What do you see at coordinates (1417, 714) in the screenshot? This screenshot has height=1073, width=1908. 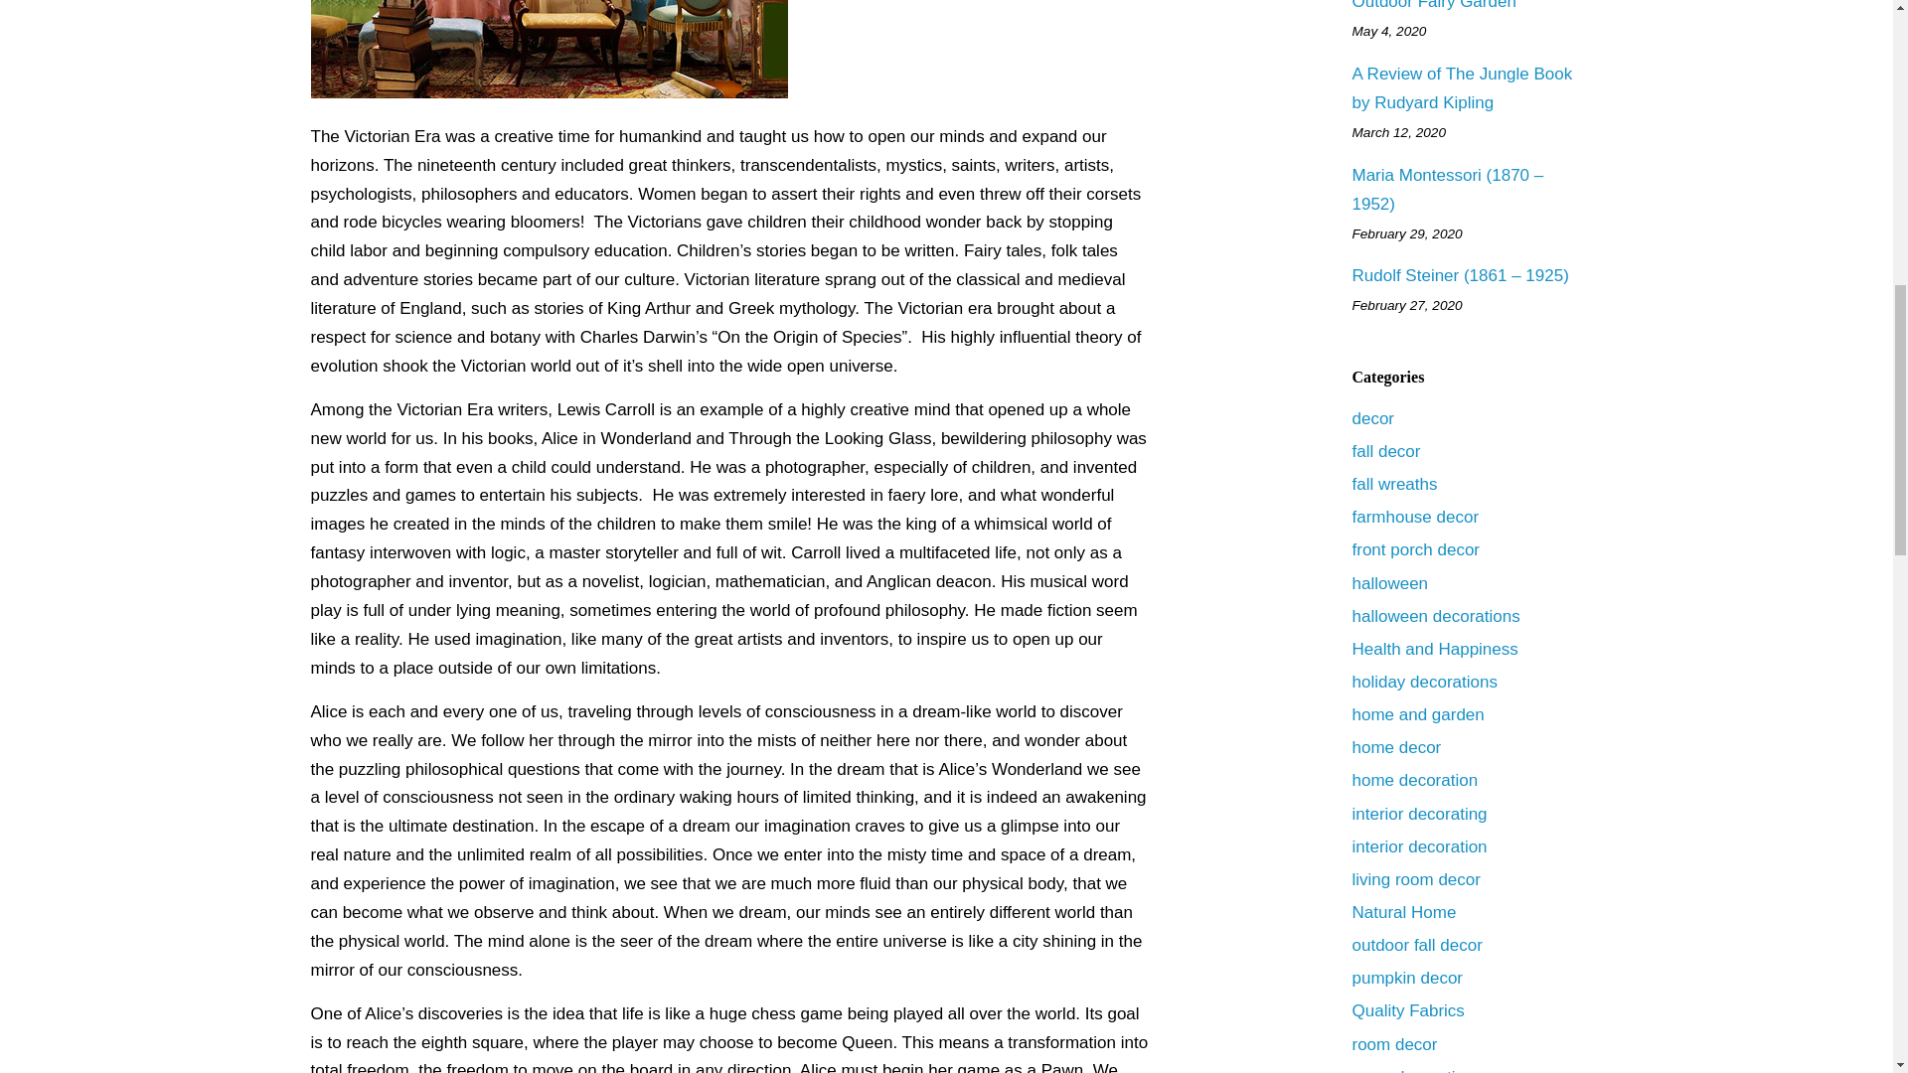 I see `Show articles tagged home and garden` at bounding box center [1417, 714].